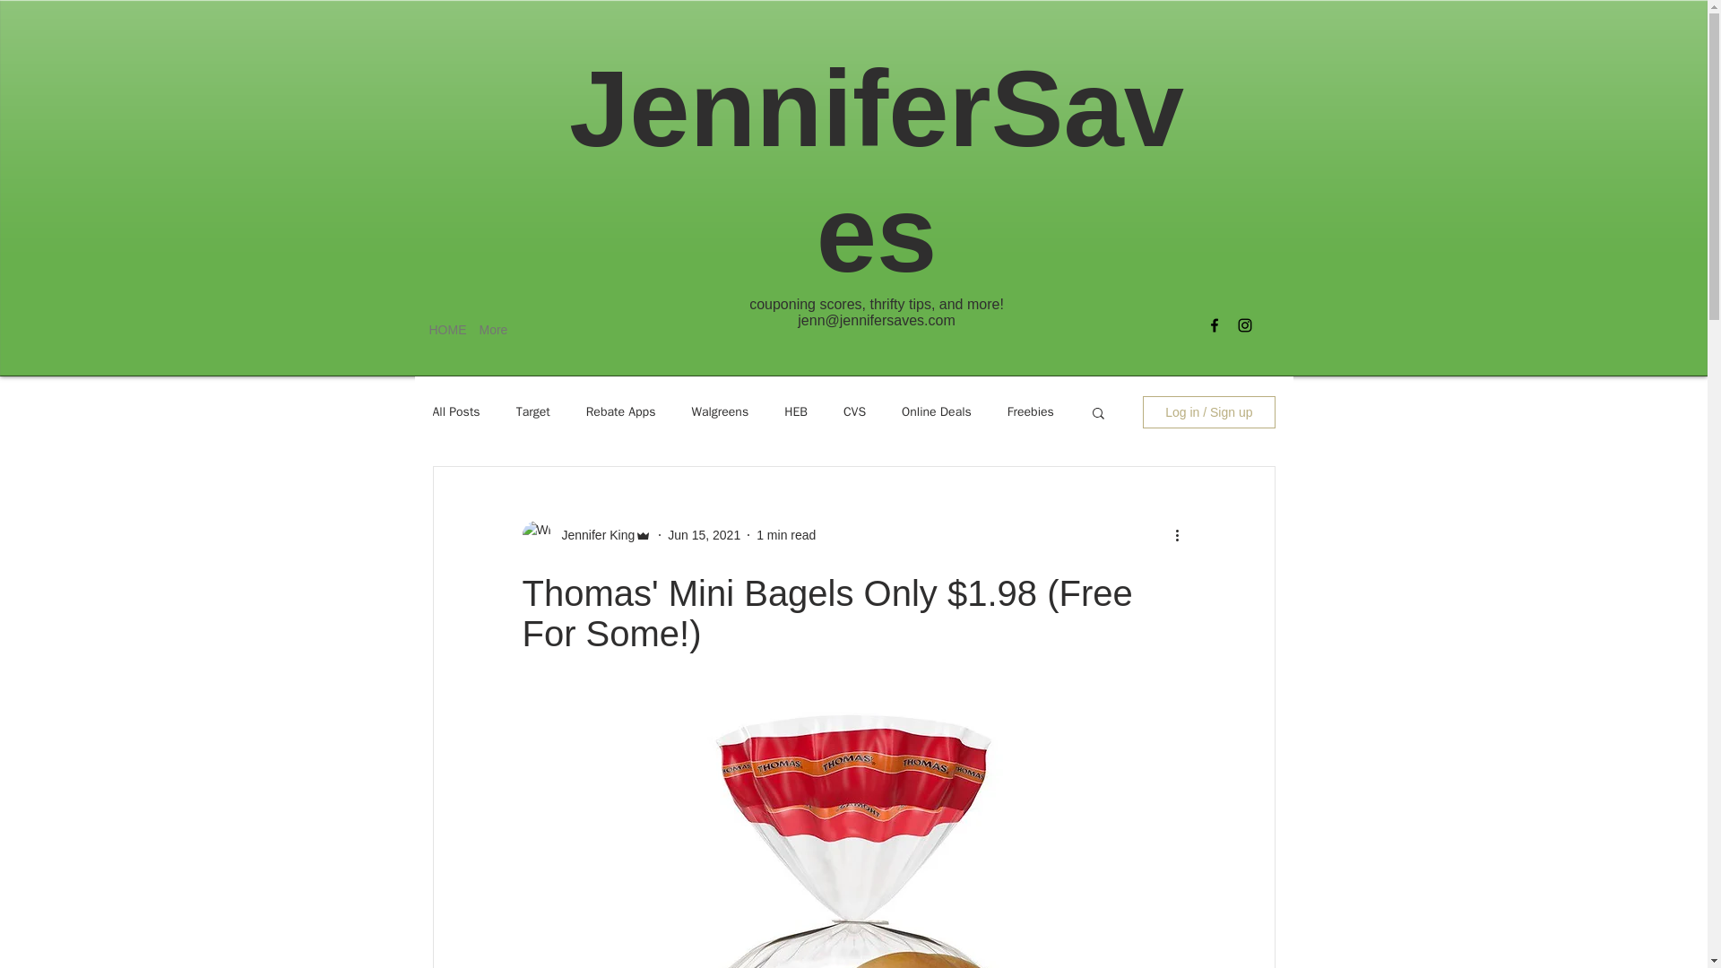  I want to click on Walgreens, so click(720, 412).